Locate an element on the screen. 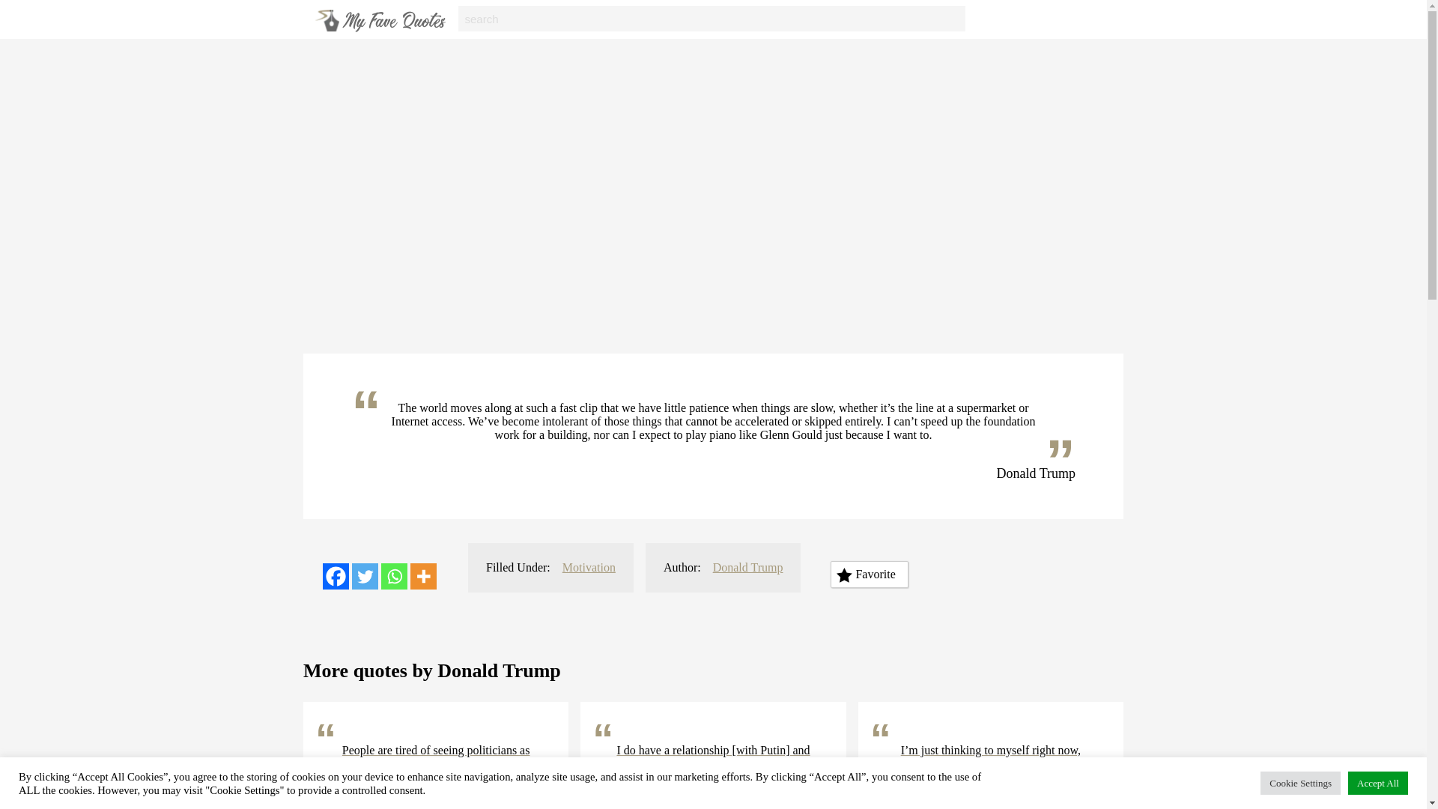  Whatsapp is located at coordinates (394, 576).